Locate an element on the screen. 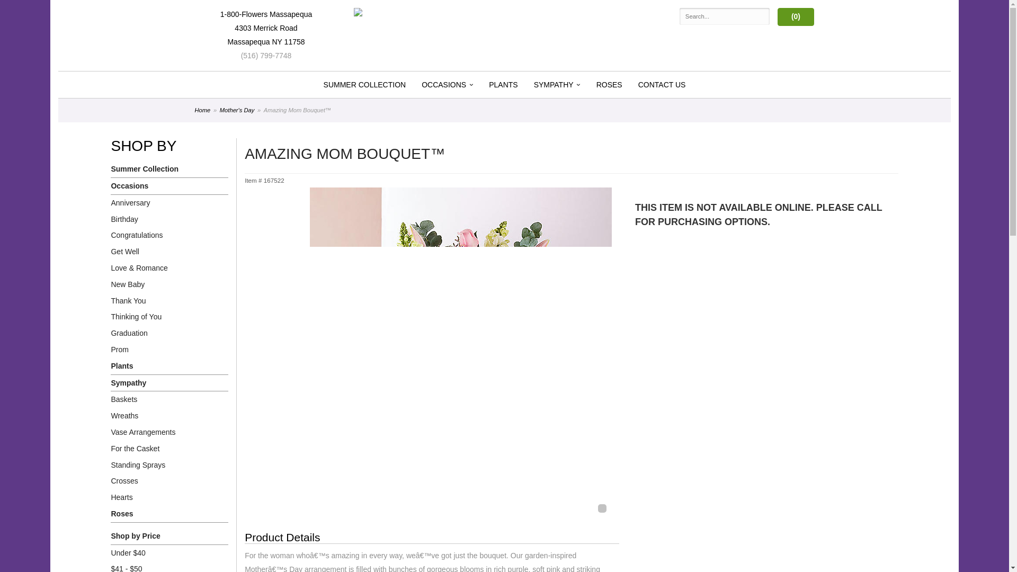 The height and width of the screenshot is (572, 1017). Home is located at coordinates (202, 110).